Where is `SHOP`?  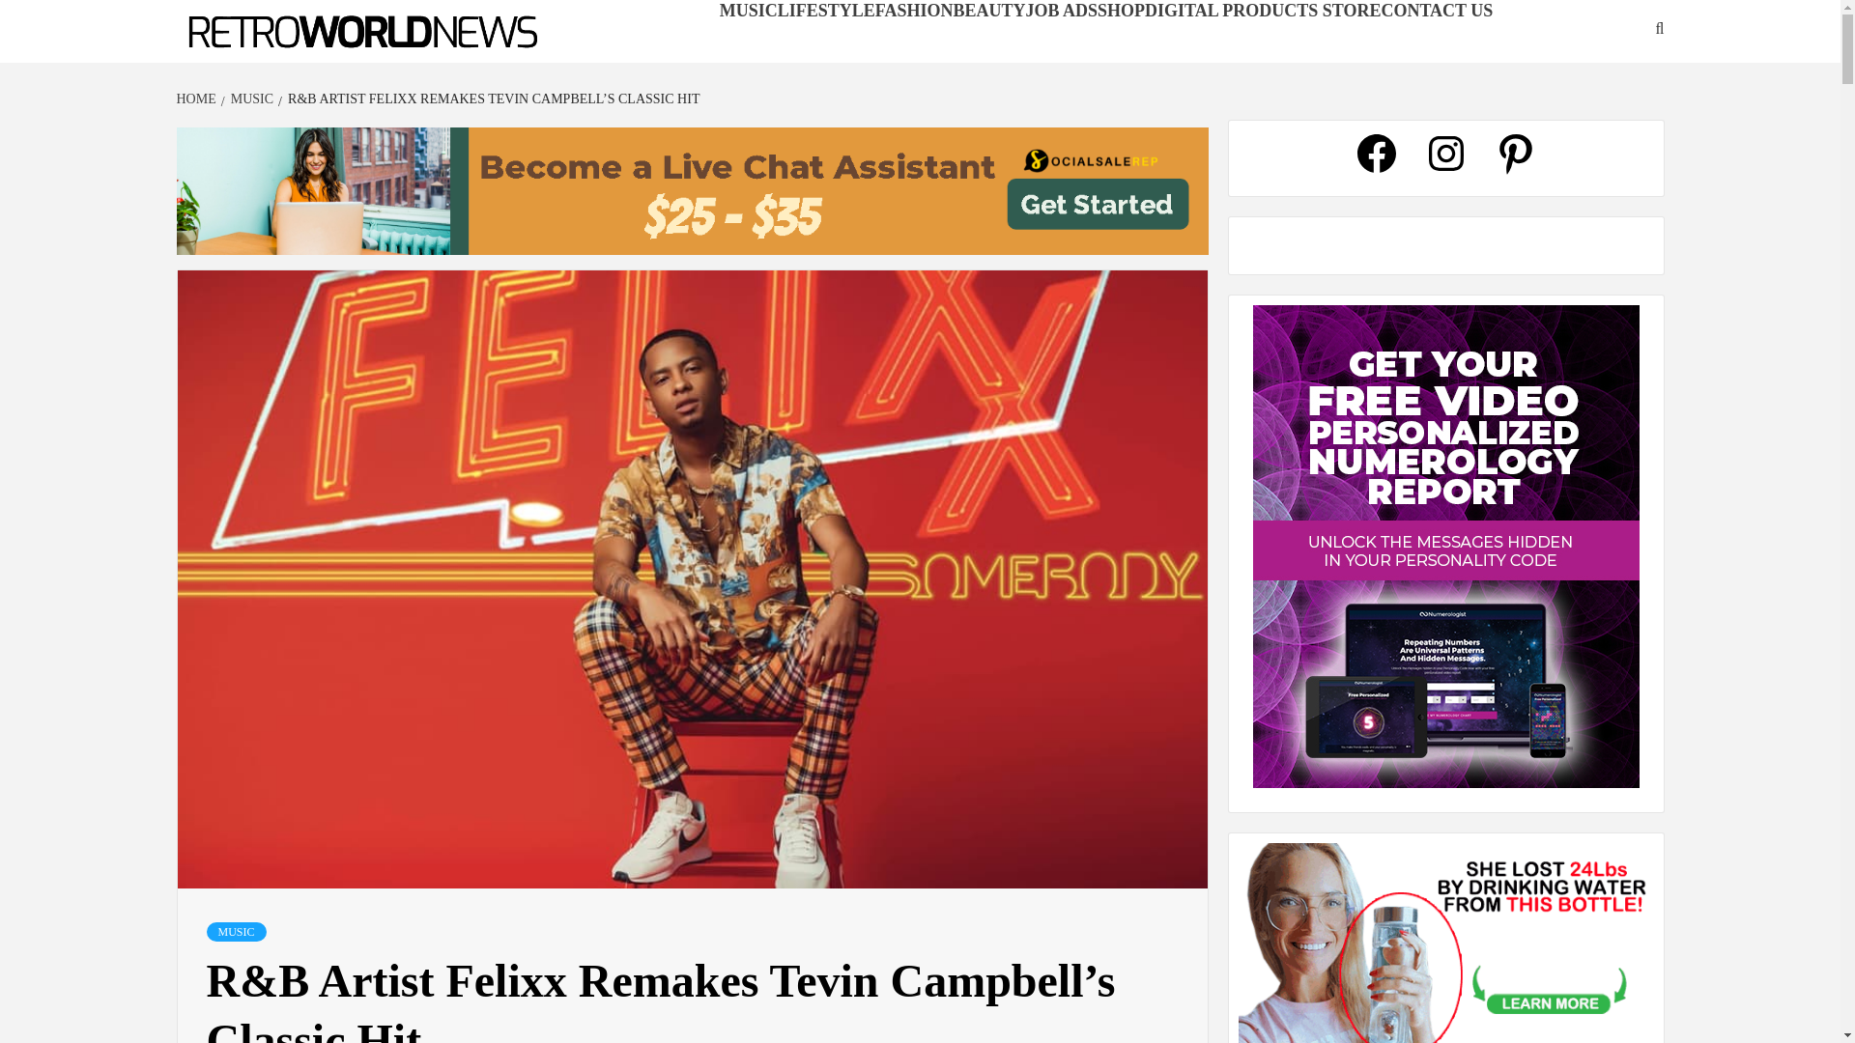
SHOP is located at coordinates (1121, 10).